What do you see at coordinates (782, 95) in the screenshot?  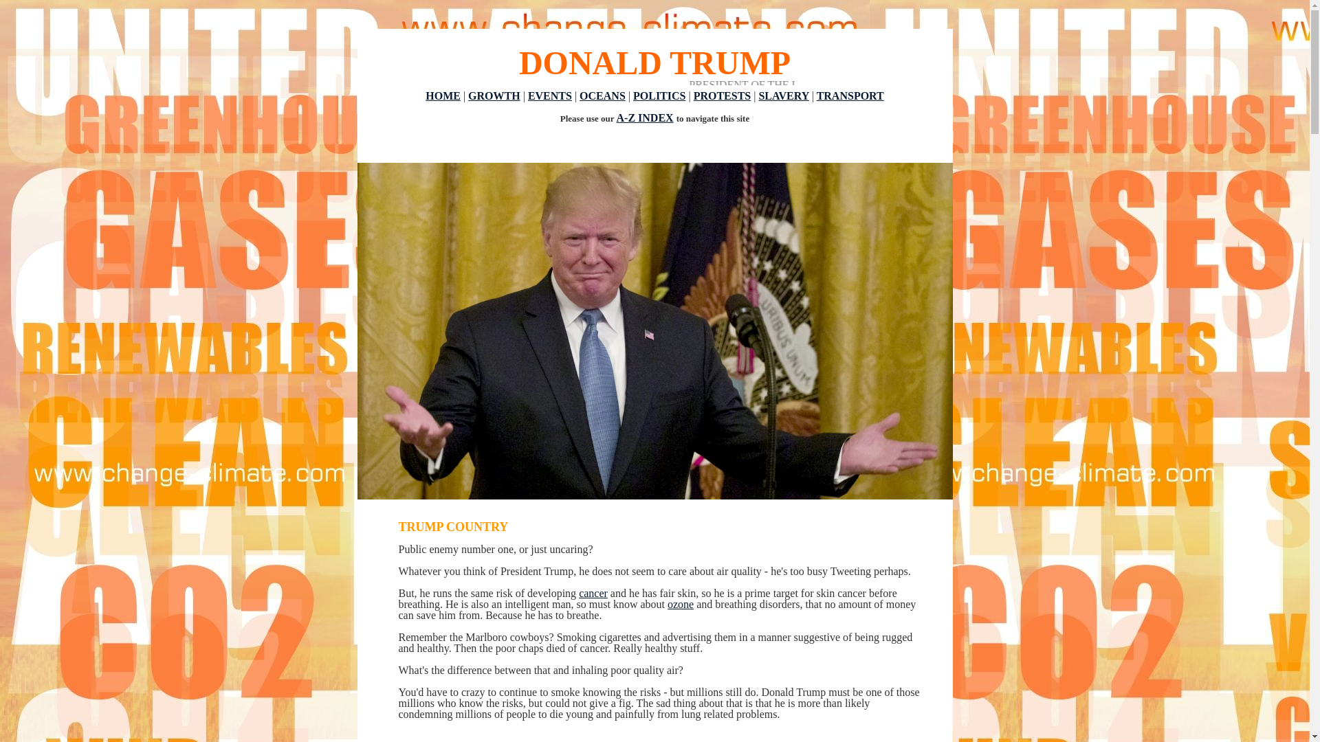 I see `SLAVERY` at bounding box center [782, 95].